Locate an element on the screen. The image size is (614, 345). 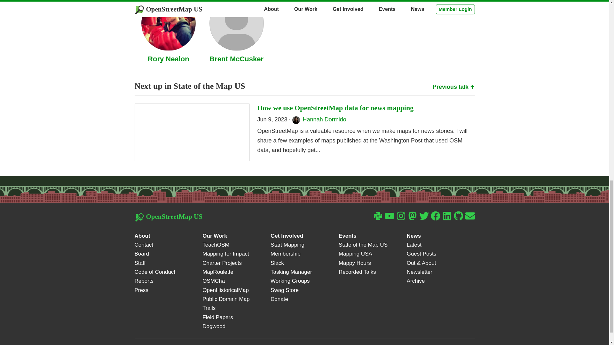
GitHub is located at coordinates (458, 216).